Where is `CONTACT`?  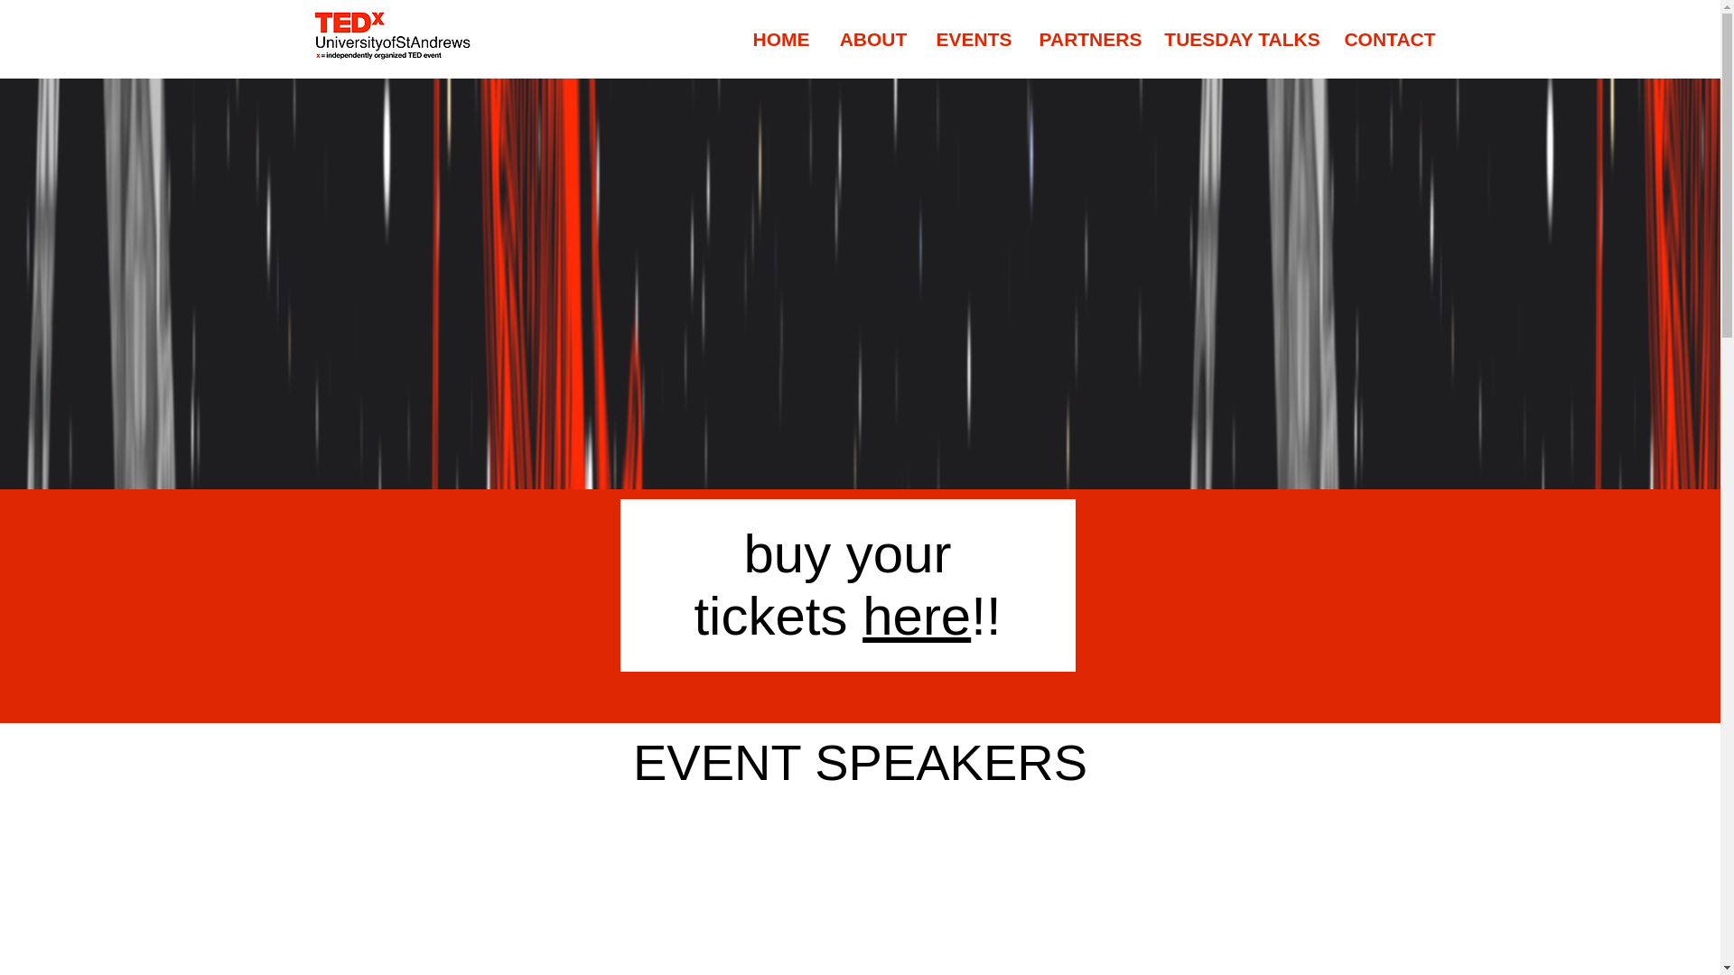 CONTACT is located at coordinates (1389, 40).